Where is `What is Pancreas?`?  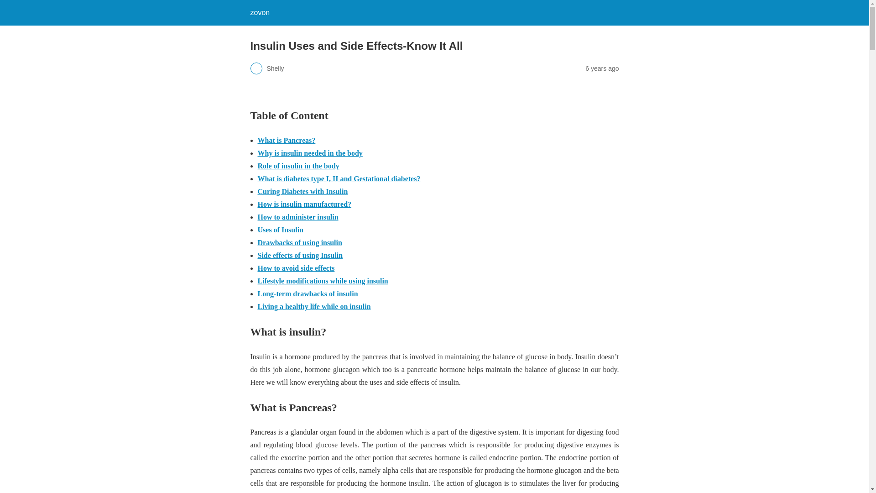 What is Pancreas? is located at coordinates (287, 141).